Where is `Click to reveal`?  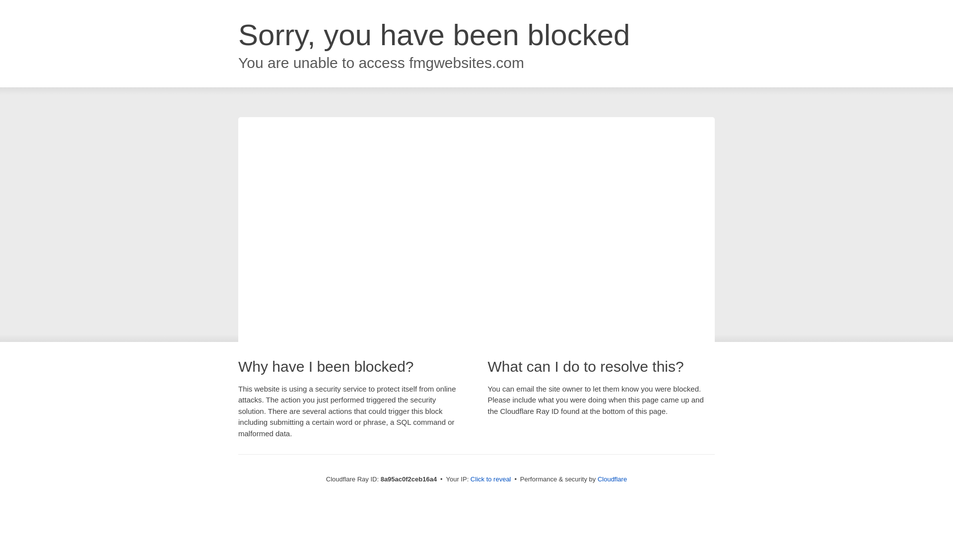
Click to reveal is located at coordinates (490, 479).